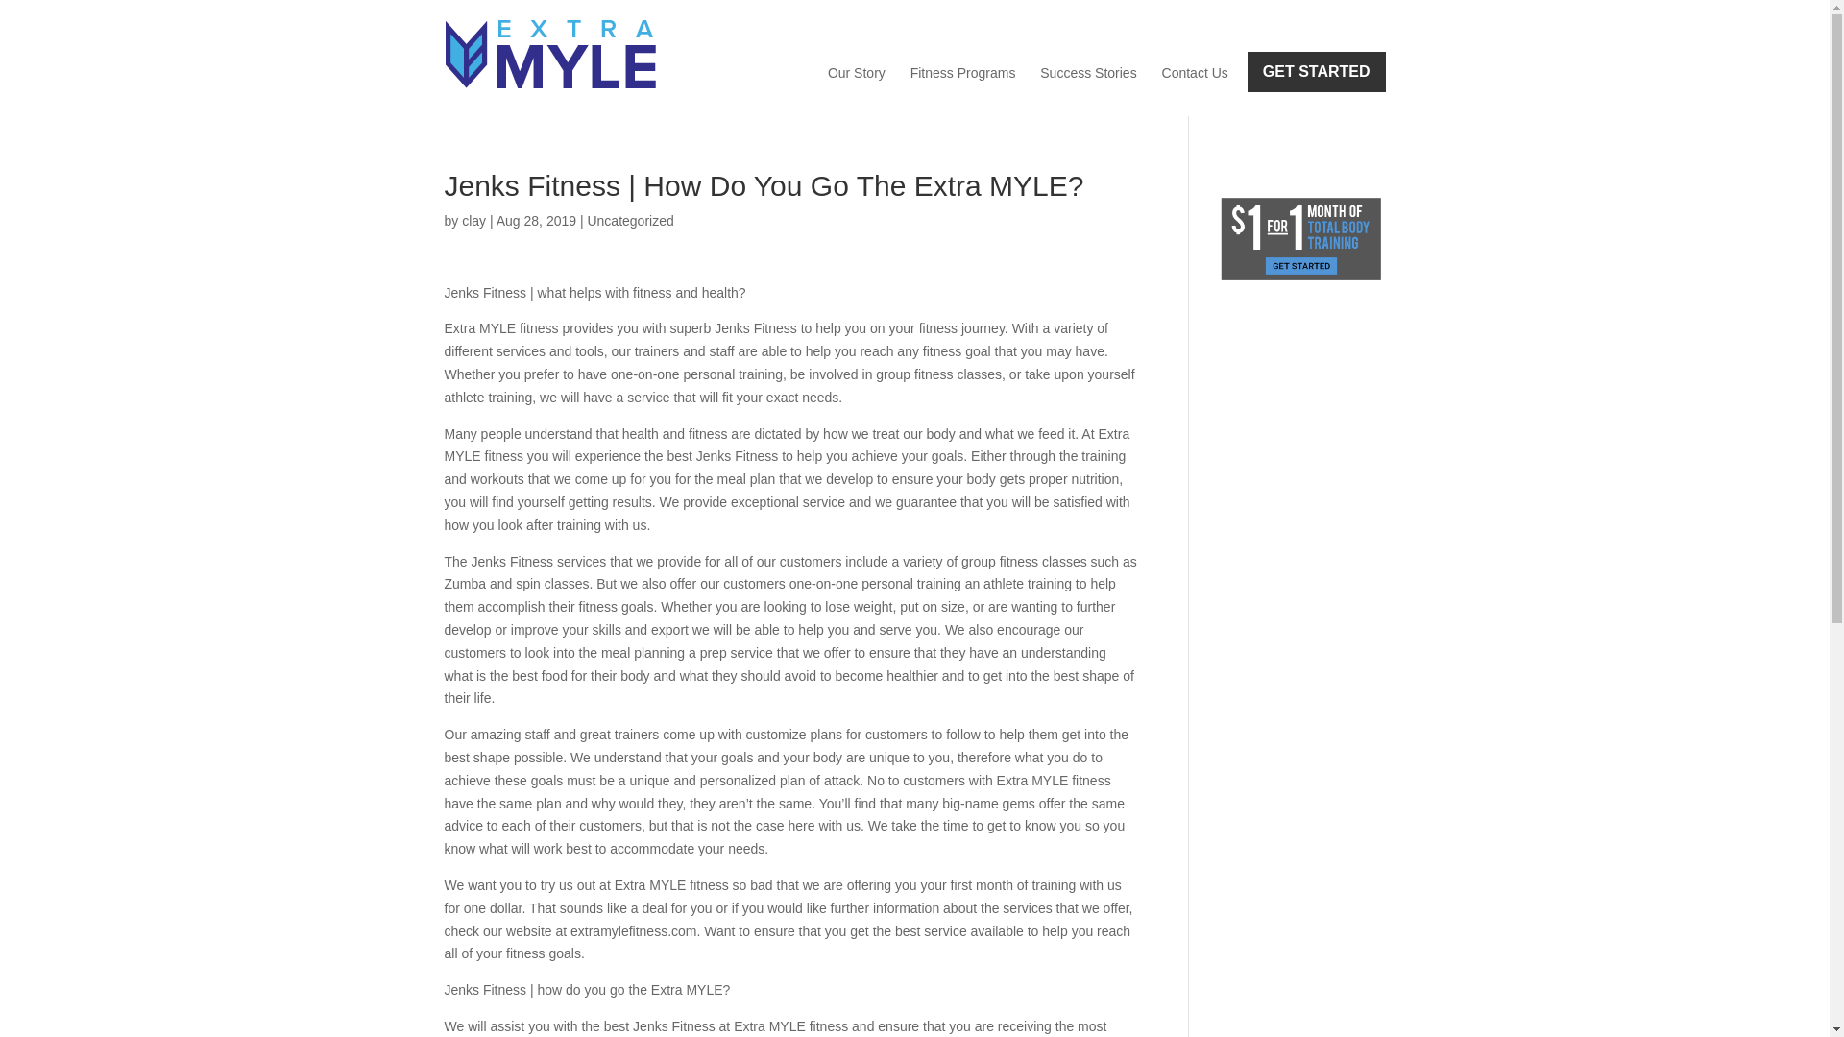 The height and width of the screenshot is (1037, 1844). What do you see at coordinates (474, 221) in the screenshot?
I see `clay` at bounding box center [474, 221].